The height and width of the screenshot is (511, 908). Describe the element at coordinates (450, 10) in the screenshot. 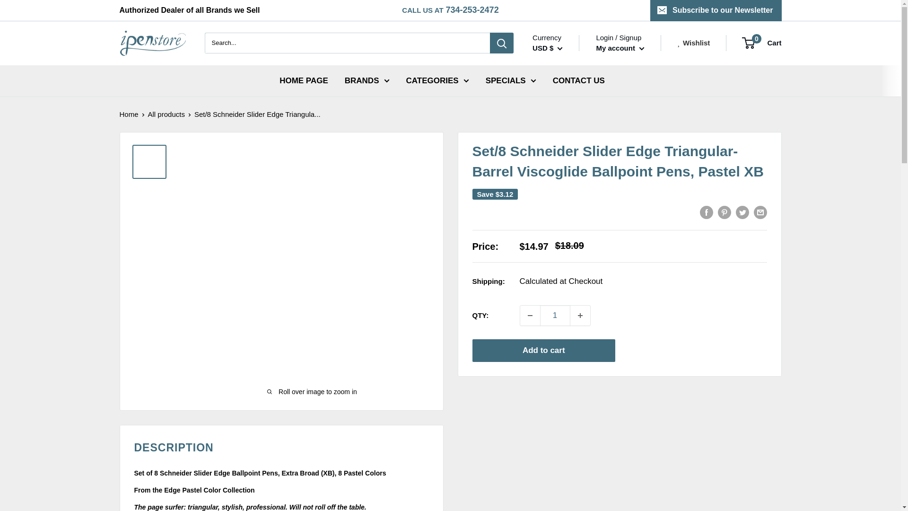

I see `CALL US AT 734-253-2472` at that location.